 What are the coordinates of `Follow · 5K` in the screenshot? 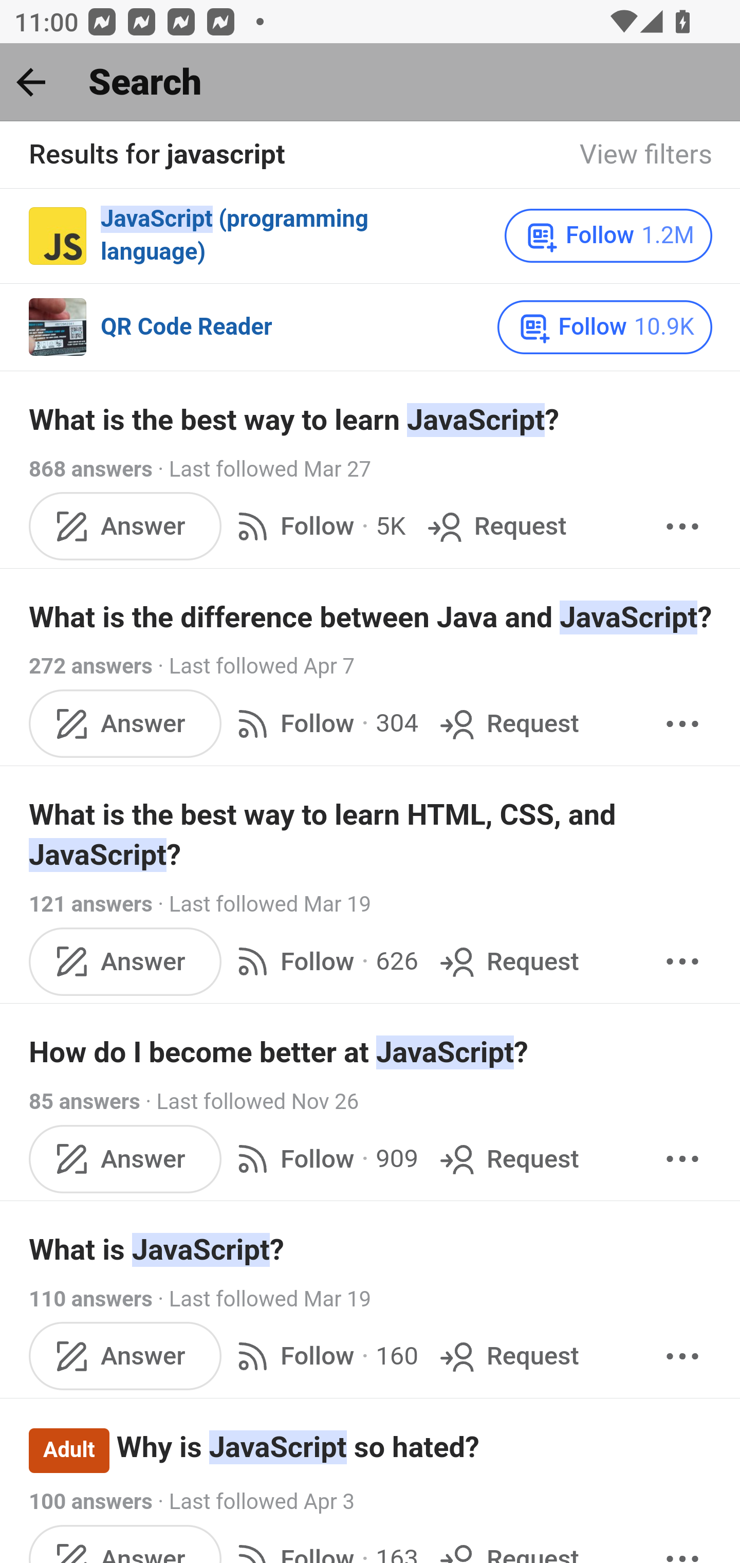 It's located at (317, 528).